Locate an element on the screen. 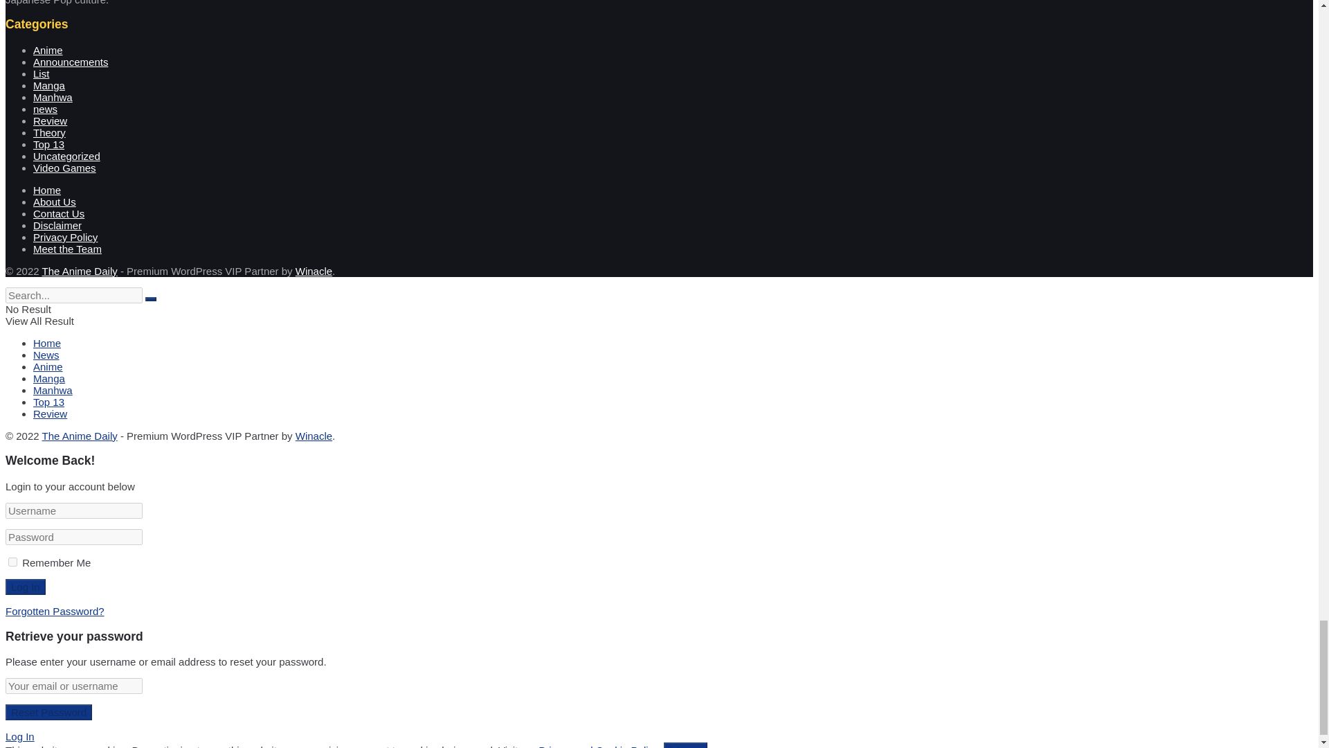 The height and width of the screenshot is (748, 1329). Winacle is located at coordinates (314, 271).